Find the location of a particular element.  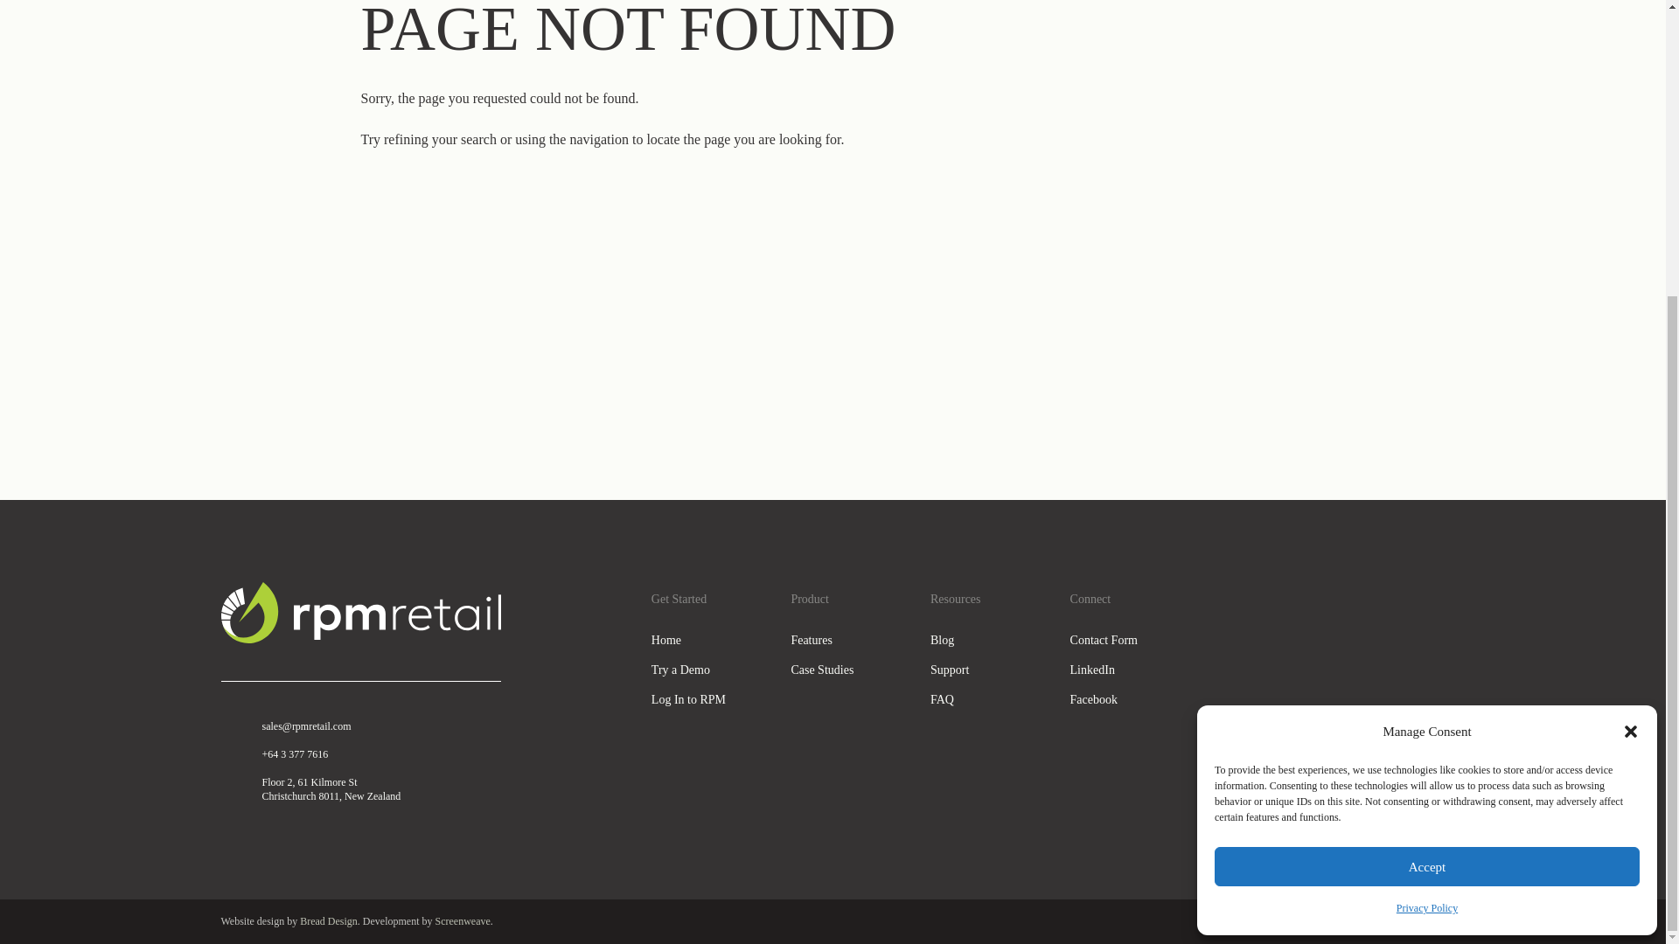

Bread Design is located at coordinates (329, 920).